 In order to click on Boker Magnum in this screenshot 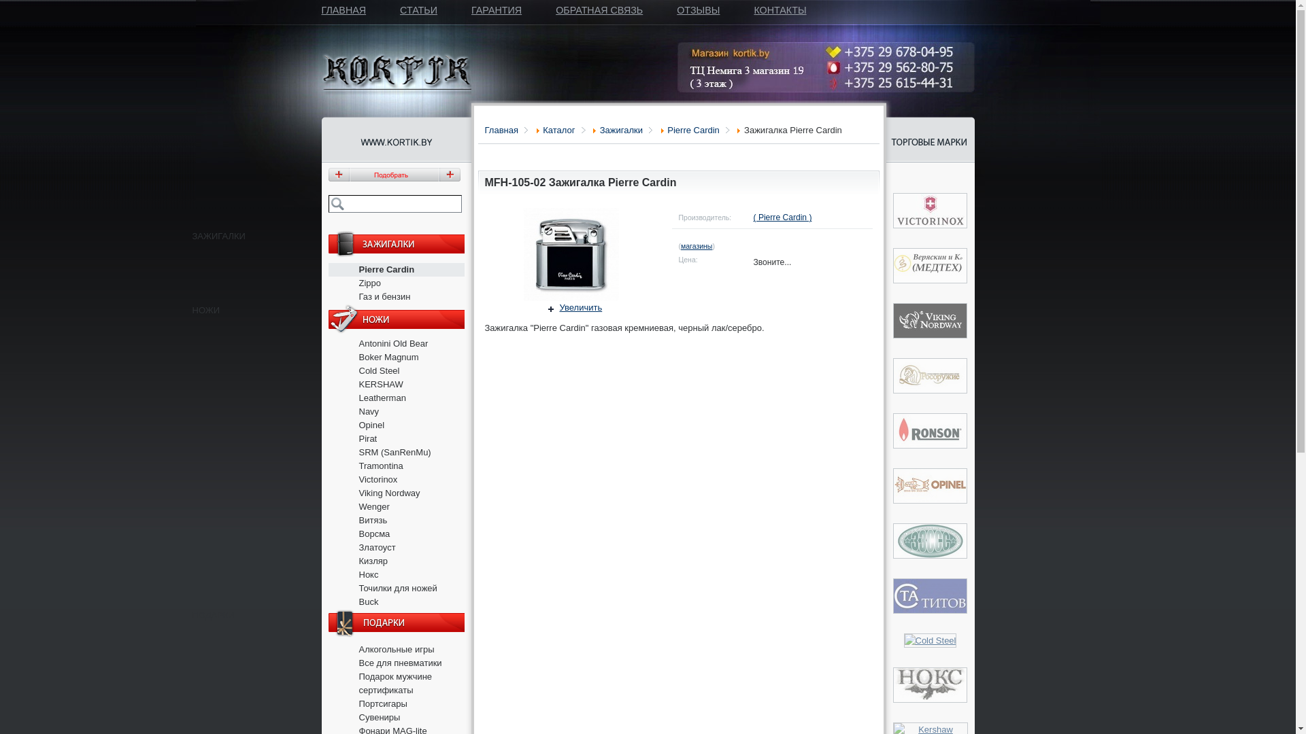, I will do `click(389, 357)`.